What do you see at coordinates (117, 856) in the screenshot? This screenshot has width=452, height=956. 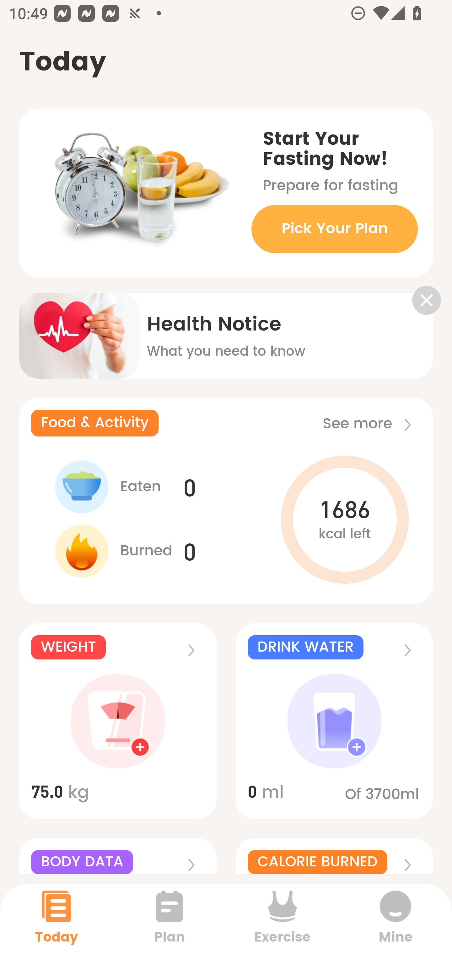 I see `BODY DATA` at bounding box center [117, 856].